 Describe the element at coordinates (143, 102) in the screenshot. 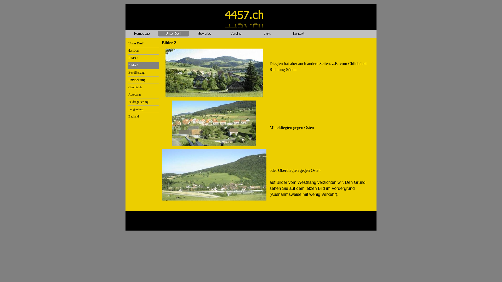

I see `Feldregulierung` at that location.